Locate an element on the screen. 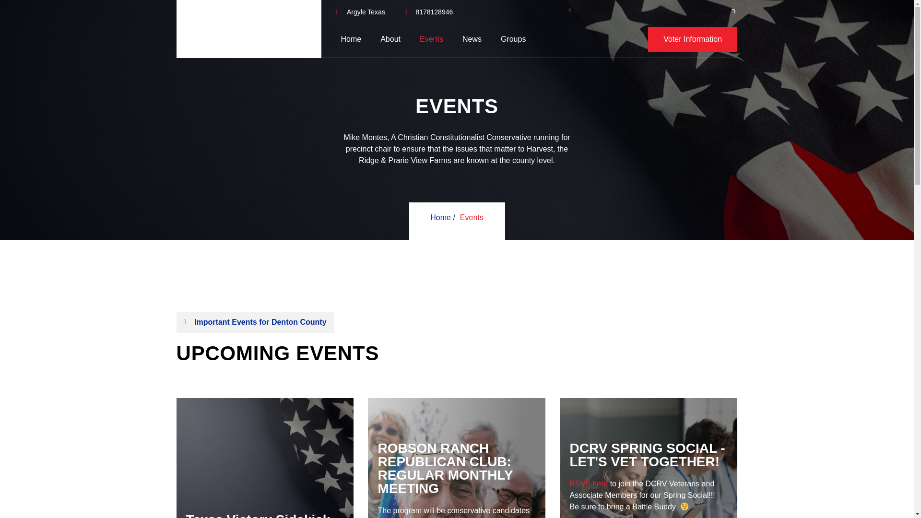 Image resolution: width=921 pixels, height=518 pixels. Voter Information is located at coordinates (693, 39).